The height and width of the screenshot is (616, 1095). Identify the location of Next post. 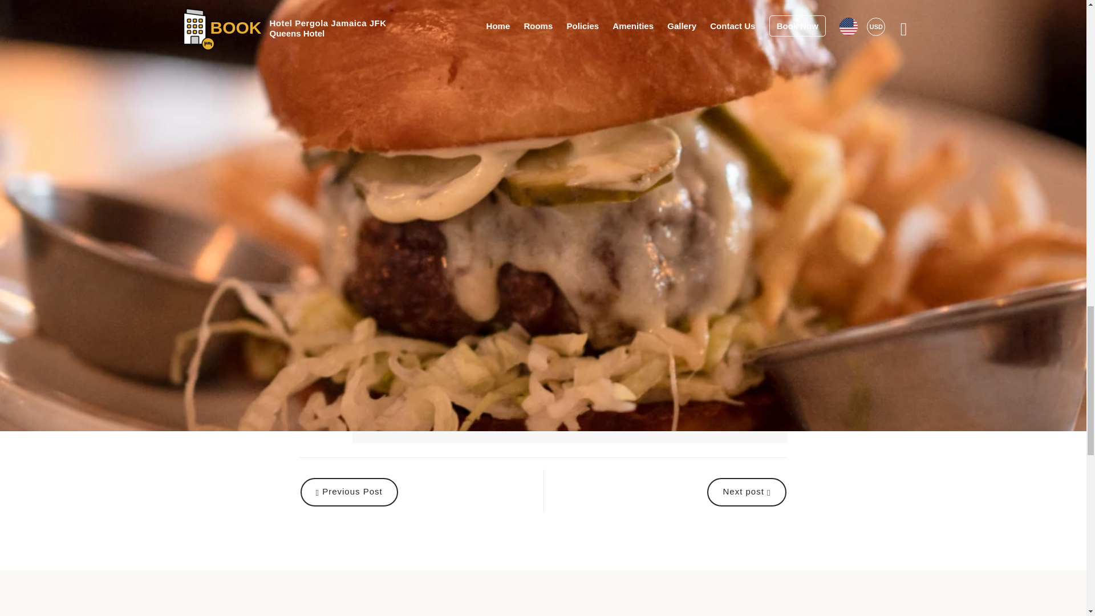
(664, 491).